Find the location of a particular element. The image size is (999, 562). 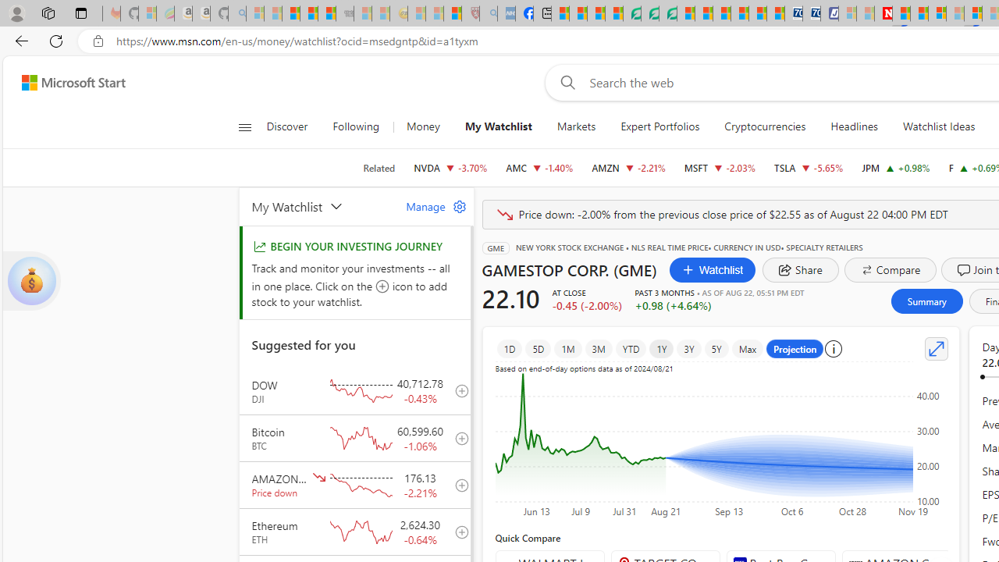

Cheap Hotels - Save70.com is located at coordinates (812, 14).